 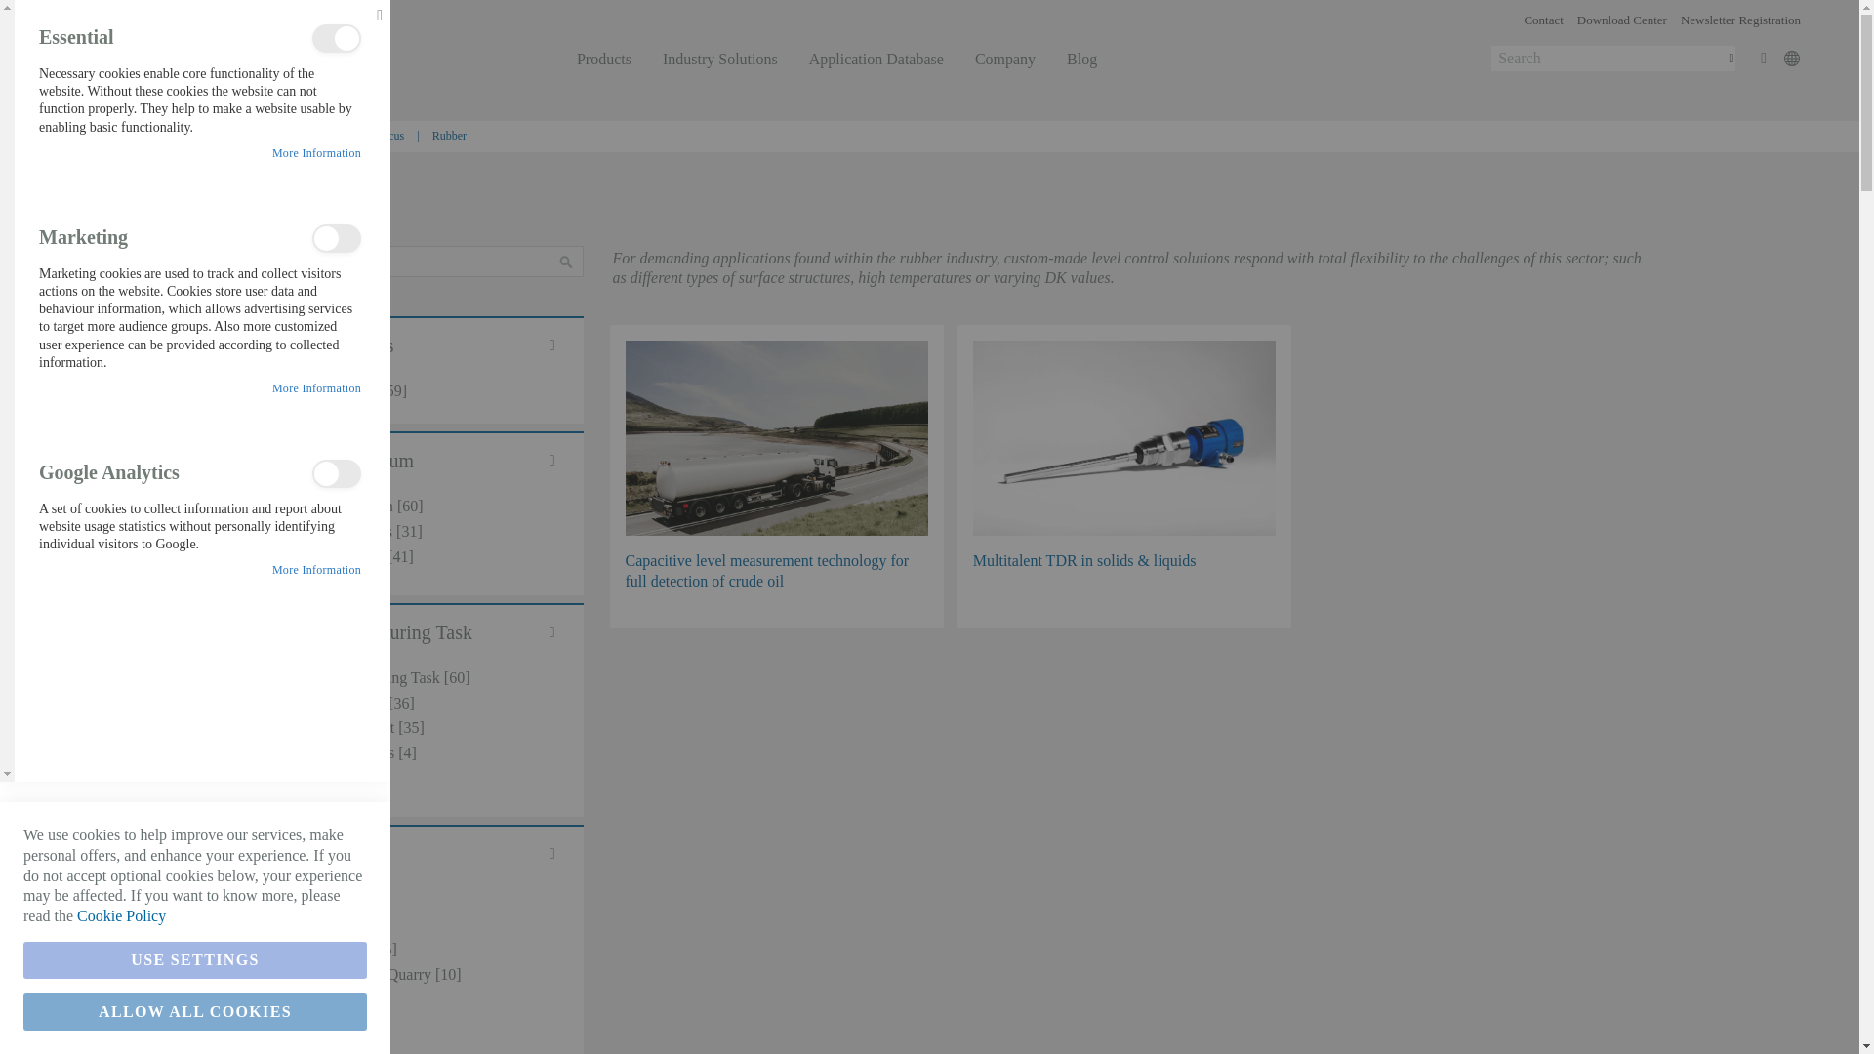 What do you see at coordinates (405, 557) in the screenshot?
I see `Solutions For Solids` at bounding box center [405, 557].